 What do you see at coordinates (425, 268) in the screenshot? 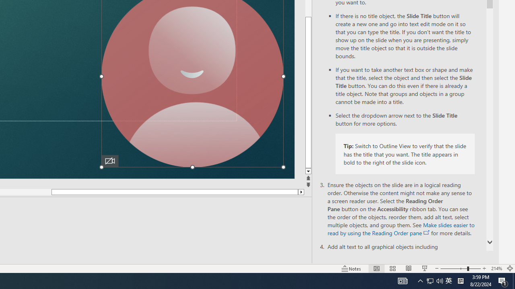
I see `Slide Show` at bounding box center [425, 268].